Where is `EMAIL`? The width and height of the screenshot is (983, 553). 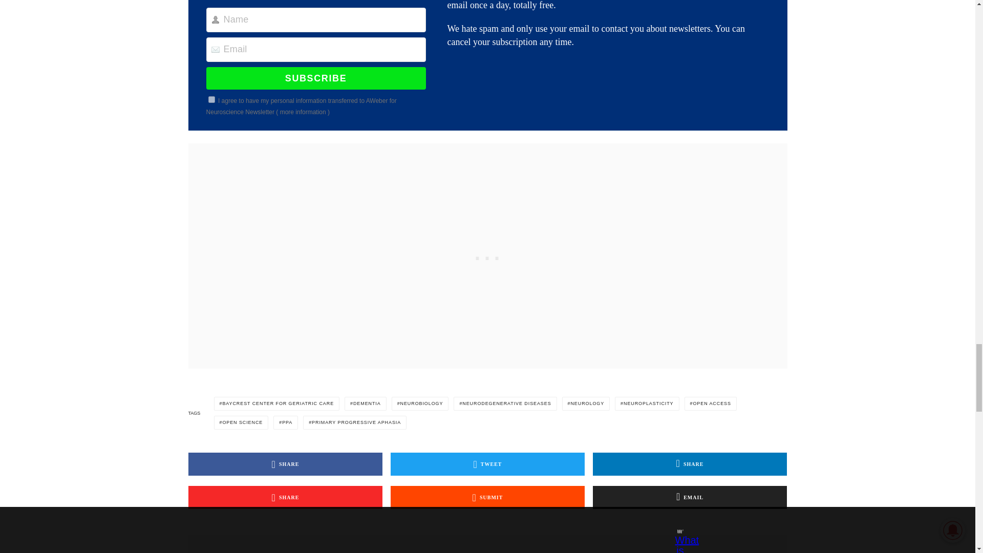 EMAIL is located at coordinates (690, 497).